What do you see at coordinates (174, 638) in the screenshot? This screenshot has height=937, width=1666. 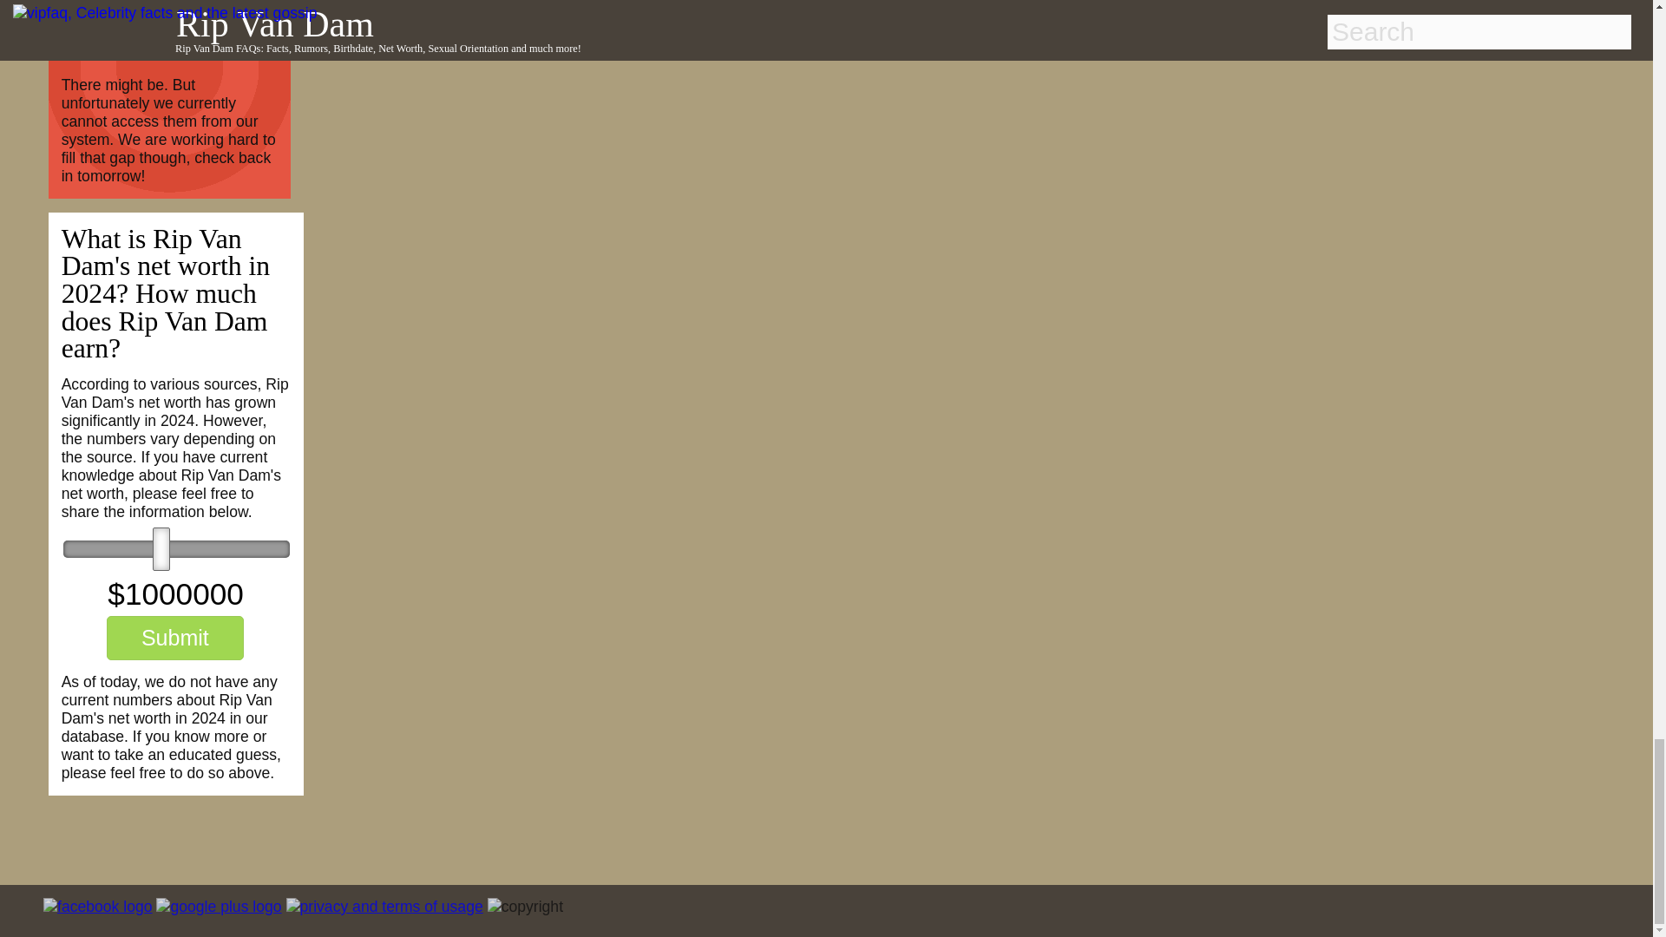 I see `Submit` at bounding box center [174, 638].